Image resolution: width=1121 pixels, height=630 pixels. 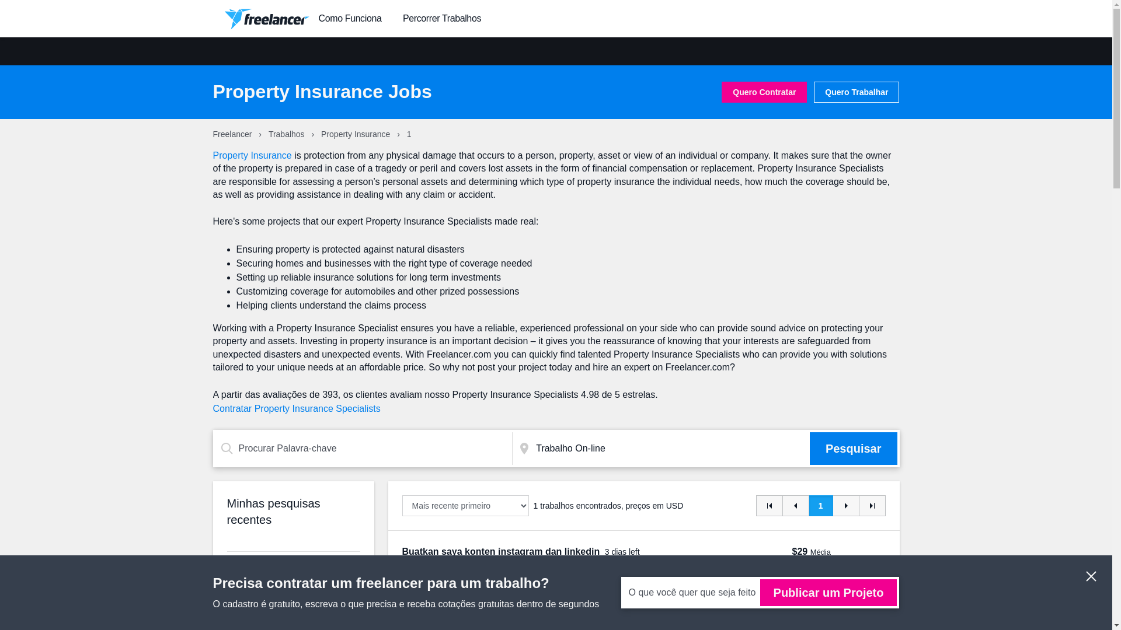 I want to click on Property Insurance, so click(x=356, y=134).